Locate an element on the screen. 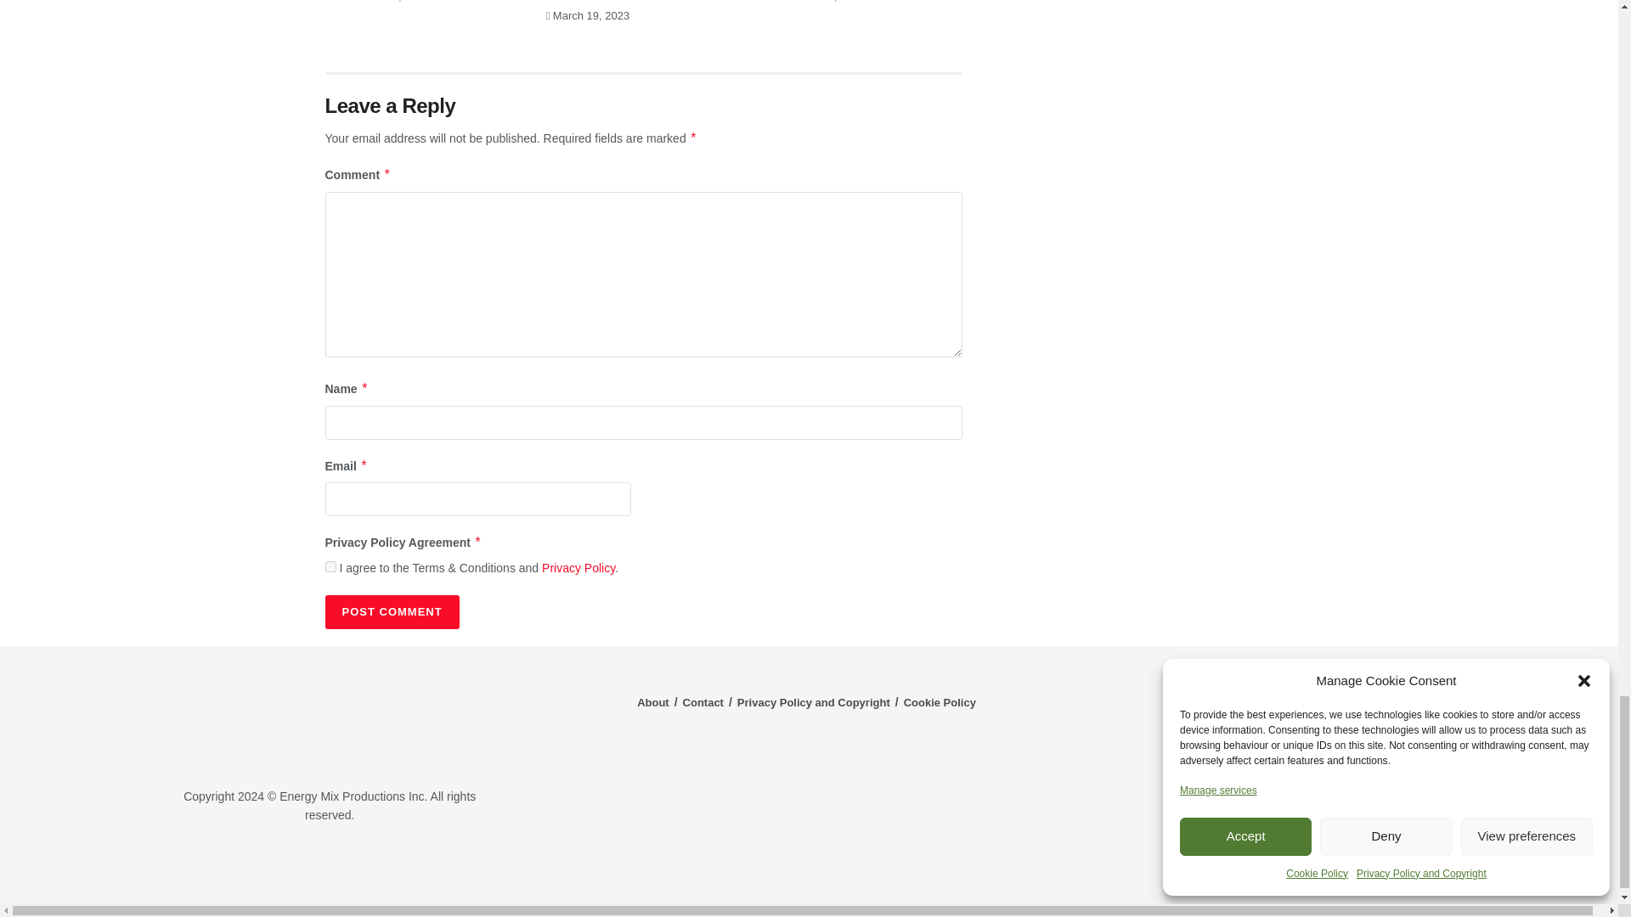 The image size is (1631, 917). tem-logo-2024 is located at coordinates (330, 718).